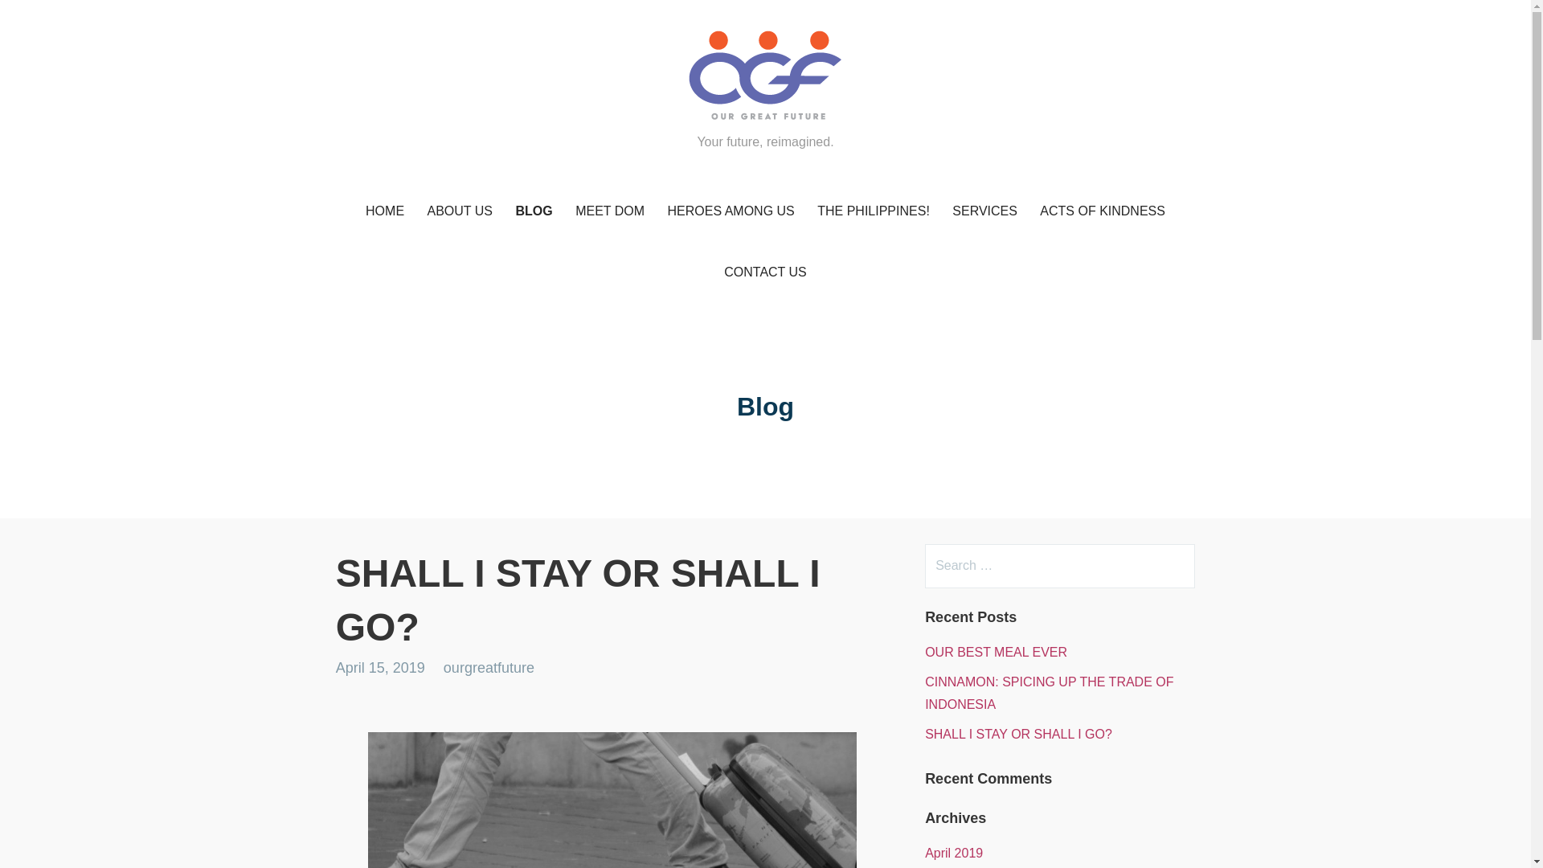  I want to click on ourgreatfuture, so click(489, 667).